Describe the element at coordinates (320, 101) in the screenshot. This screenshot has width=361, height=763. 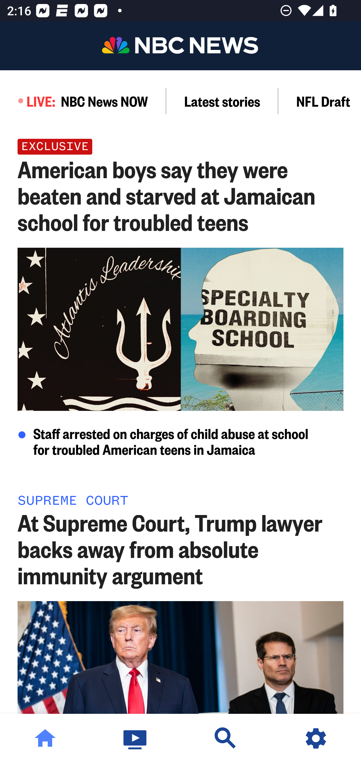
I see `NFL Draft` at that location.